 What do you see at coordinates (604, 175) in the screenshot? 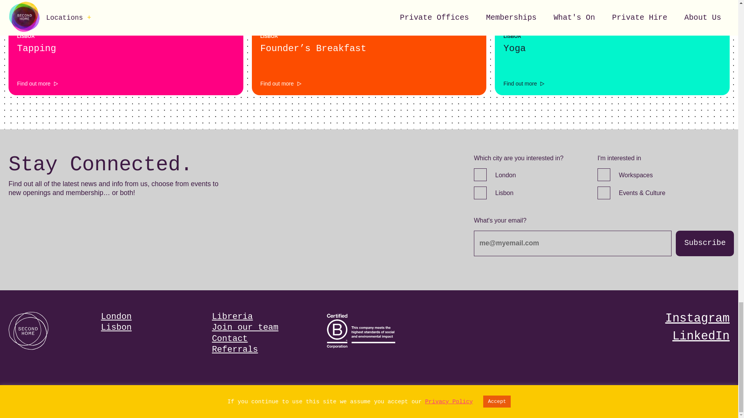
I see `Workspaces` at bounding box center [604, 175].